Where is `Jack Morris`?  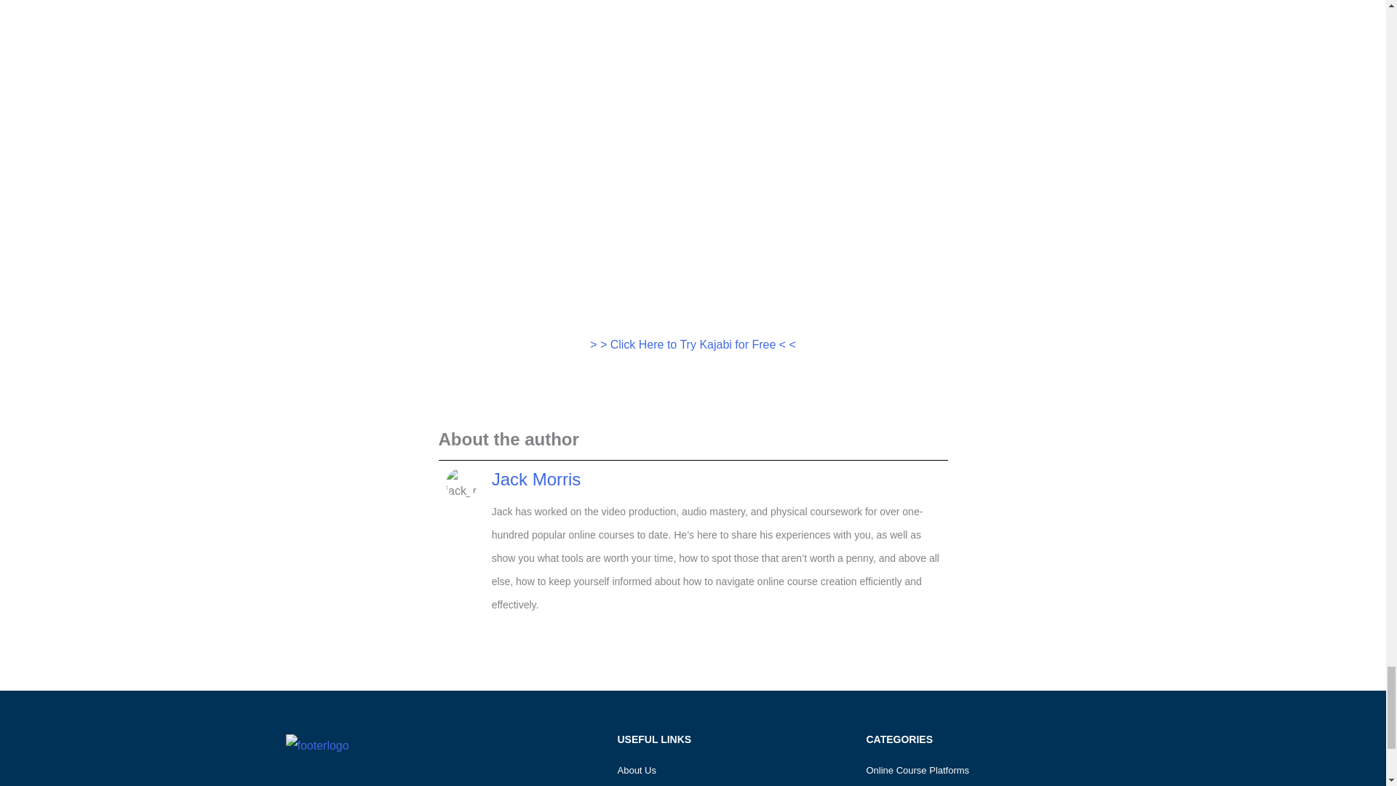 Jack Morris is located at coordinates (536, 479).